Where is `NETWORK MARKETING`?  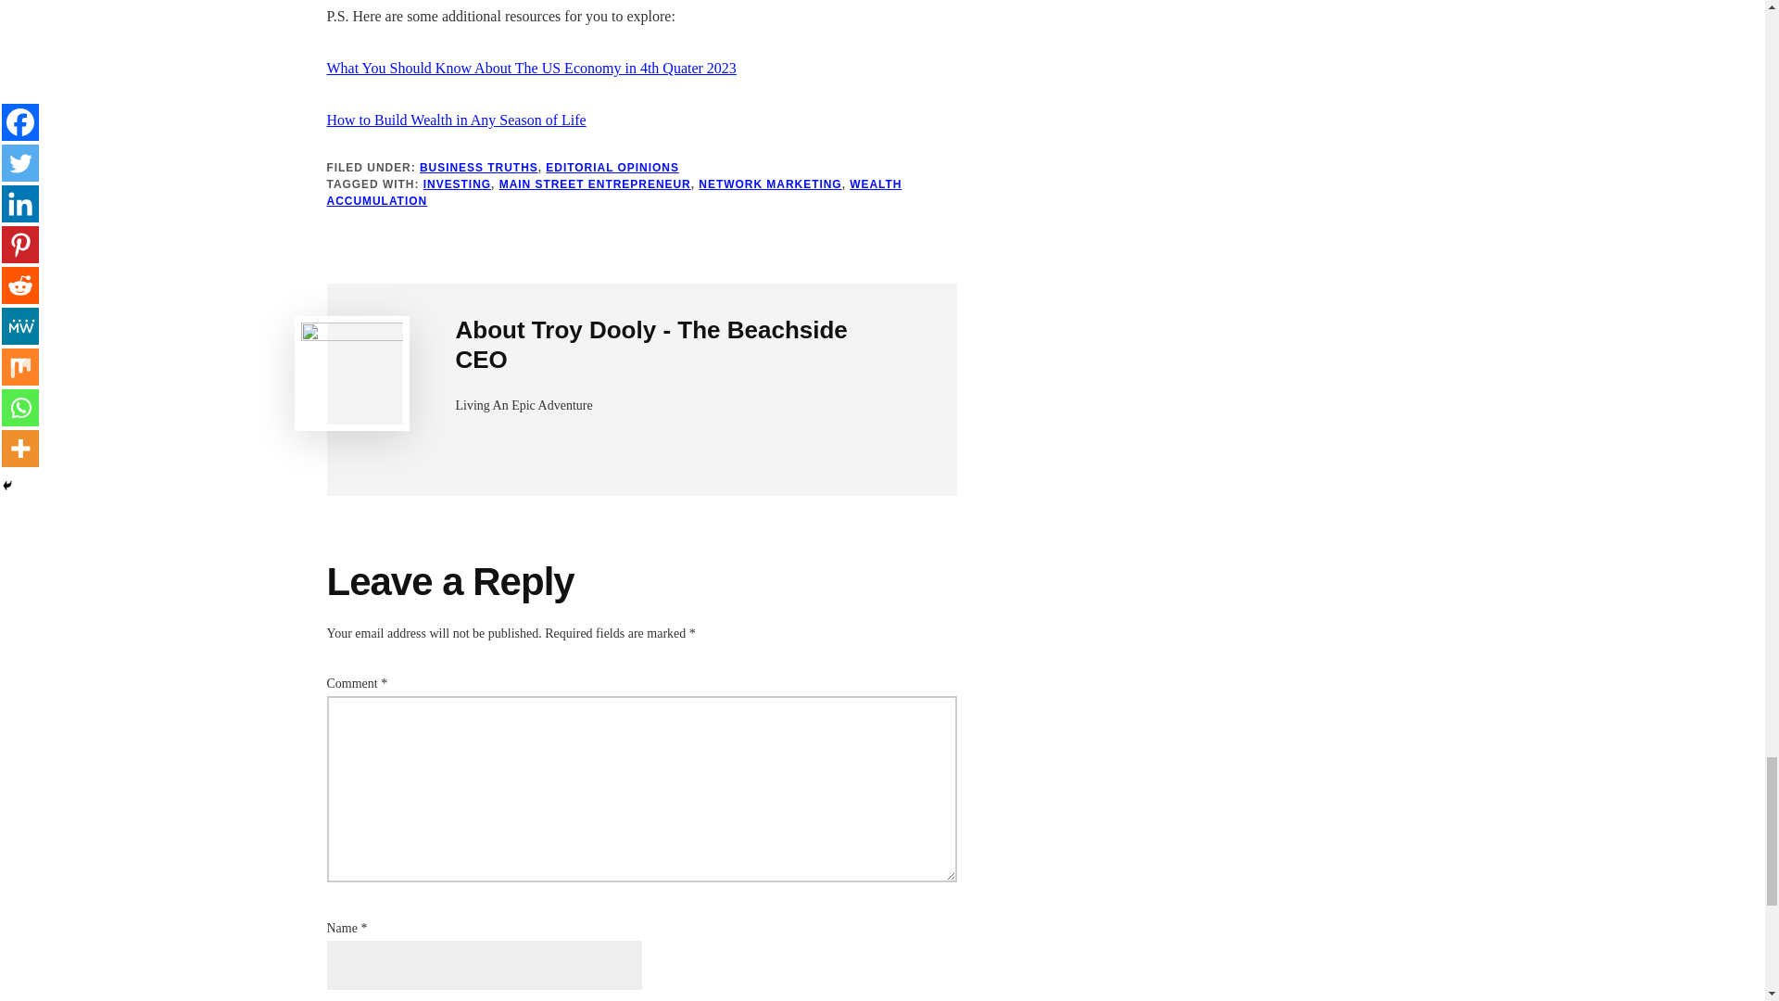 NETWORK MARKETING is located at coordinates (770, 184).